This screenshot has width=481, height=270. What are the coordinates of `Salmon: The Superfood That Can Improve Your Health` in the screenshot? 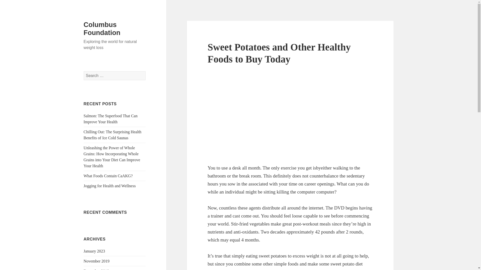 It's located at (111, 118).